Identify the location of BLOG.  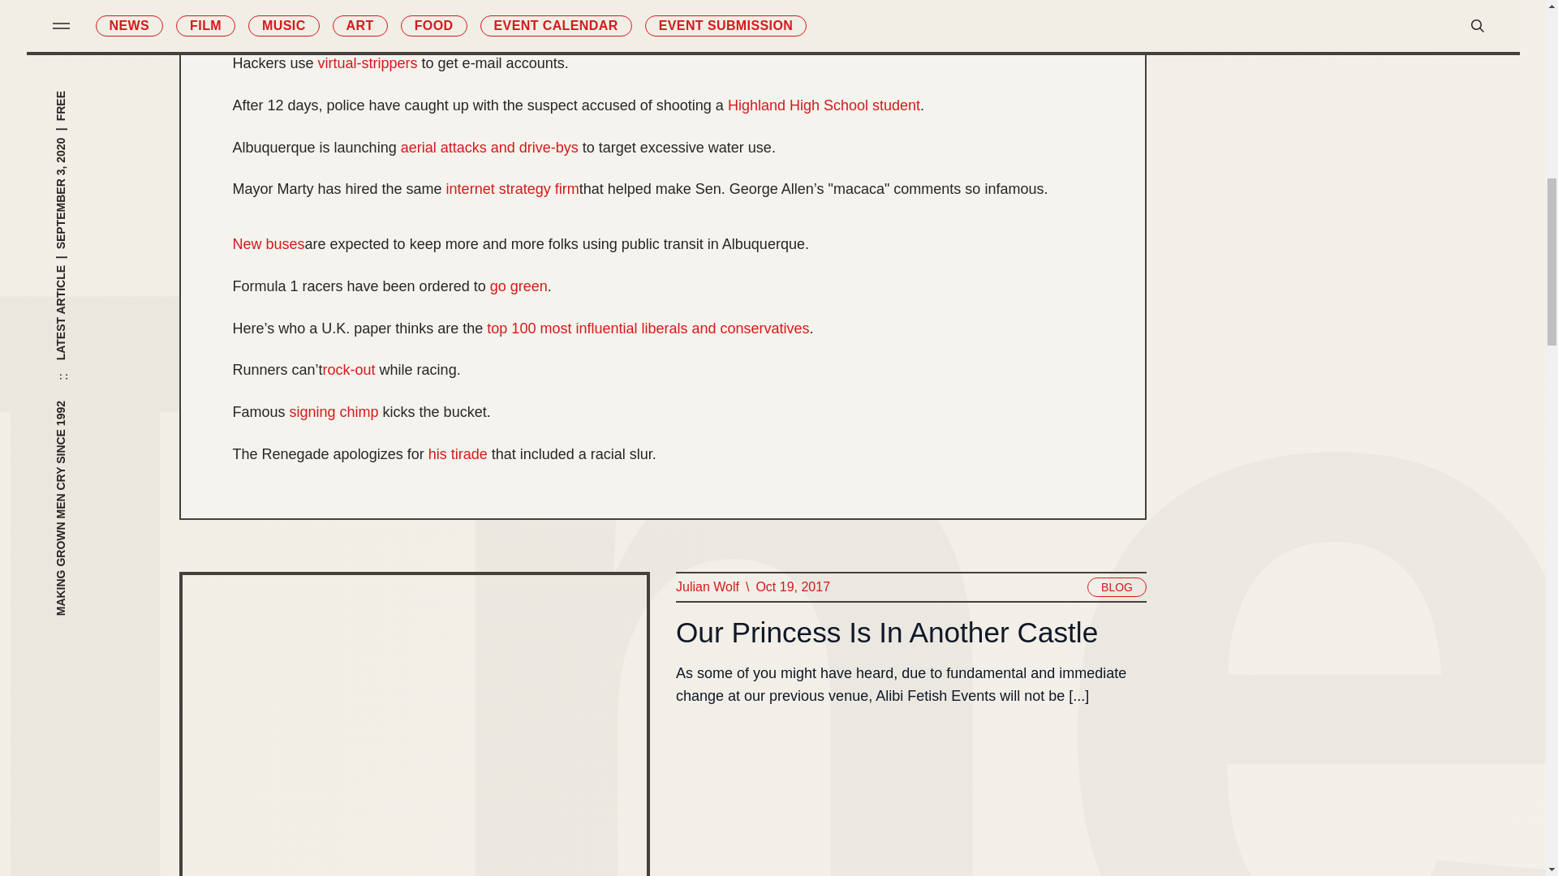
(1117, 586).